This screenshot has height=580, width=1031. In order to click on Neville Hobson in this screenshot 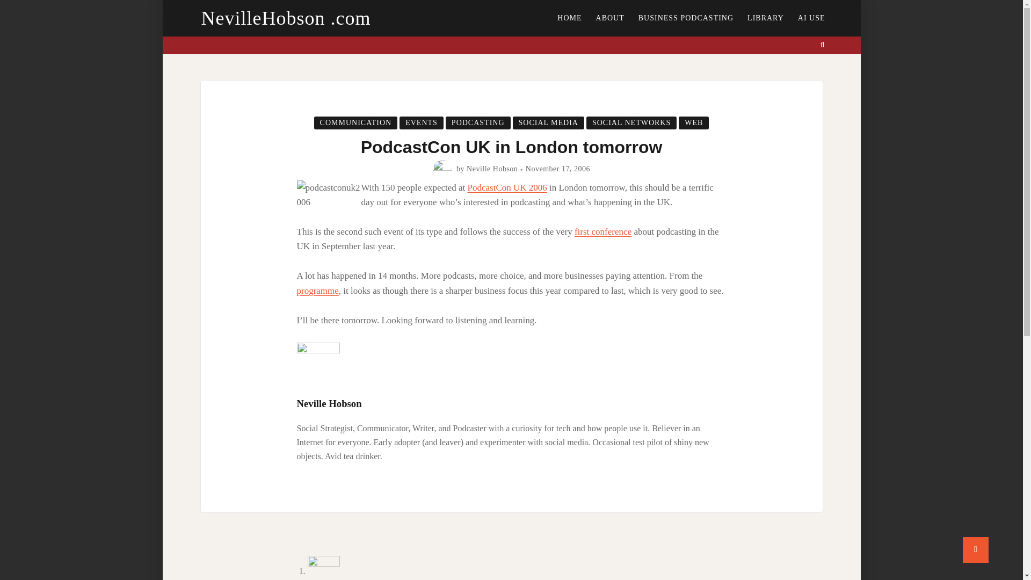, I will do `click(492, 169)`.